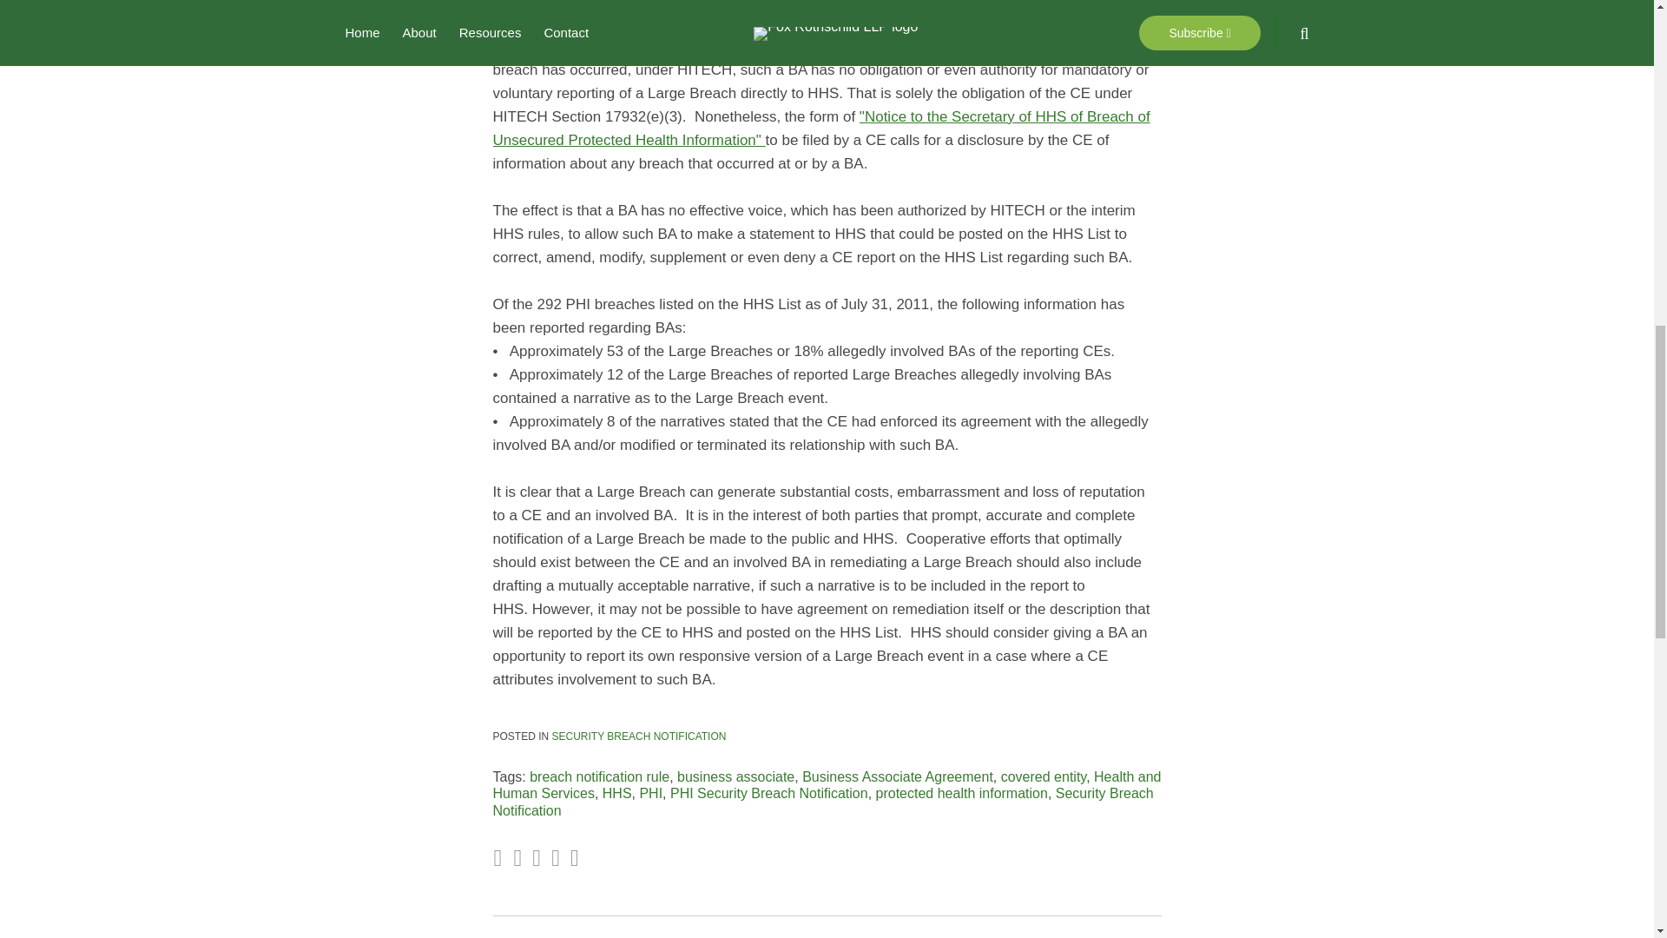 The width and height of the screenshot is (1667, 938). Describe the element at coordinates (827, 785) in the screenshot. I see `Health and Human Services` at that location.